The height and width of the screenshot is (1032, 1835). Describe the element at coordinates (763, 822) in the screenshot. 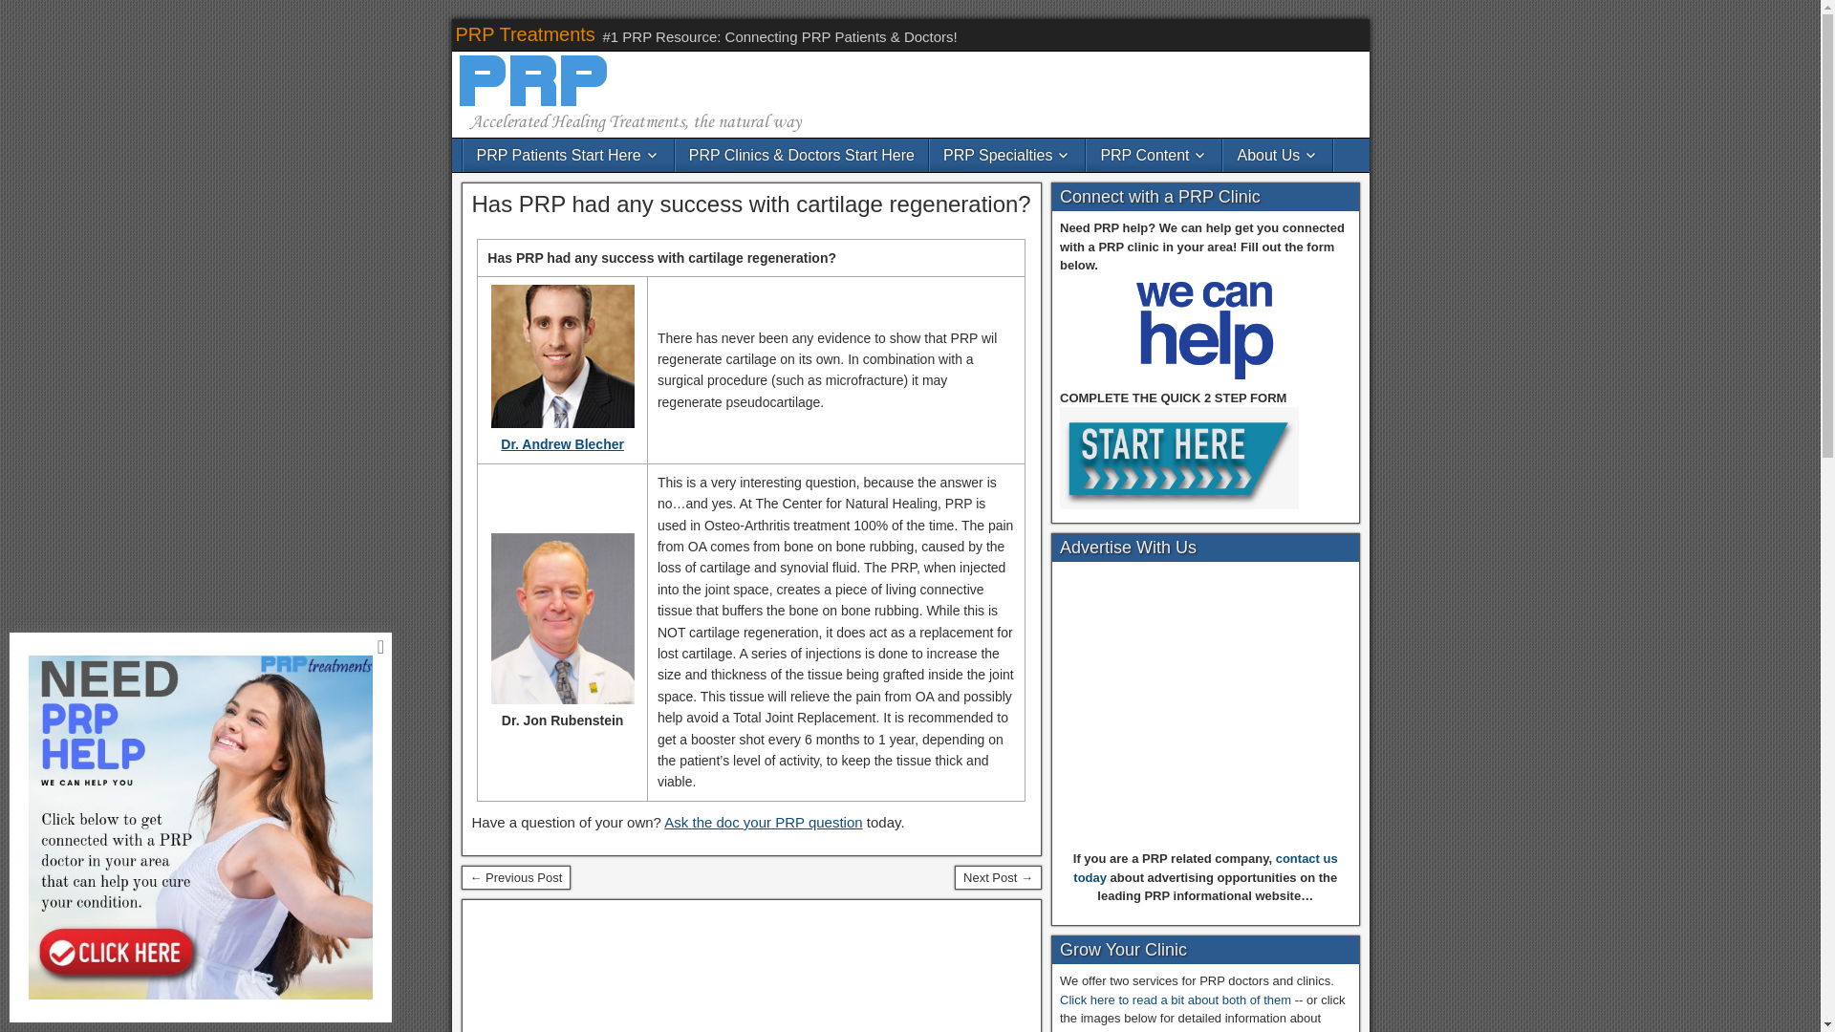

I see `Ask the Doc` at that location.